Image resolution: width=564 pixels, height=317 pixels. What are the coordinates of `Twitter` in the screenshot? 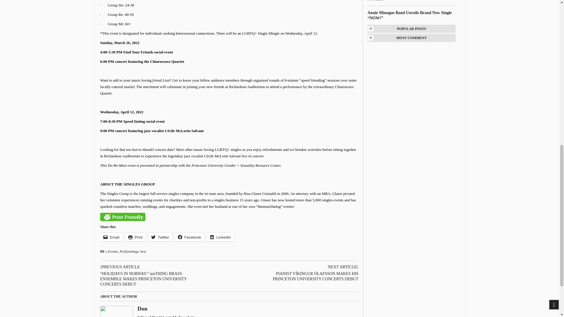 It's located at (160, 237).